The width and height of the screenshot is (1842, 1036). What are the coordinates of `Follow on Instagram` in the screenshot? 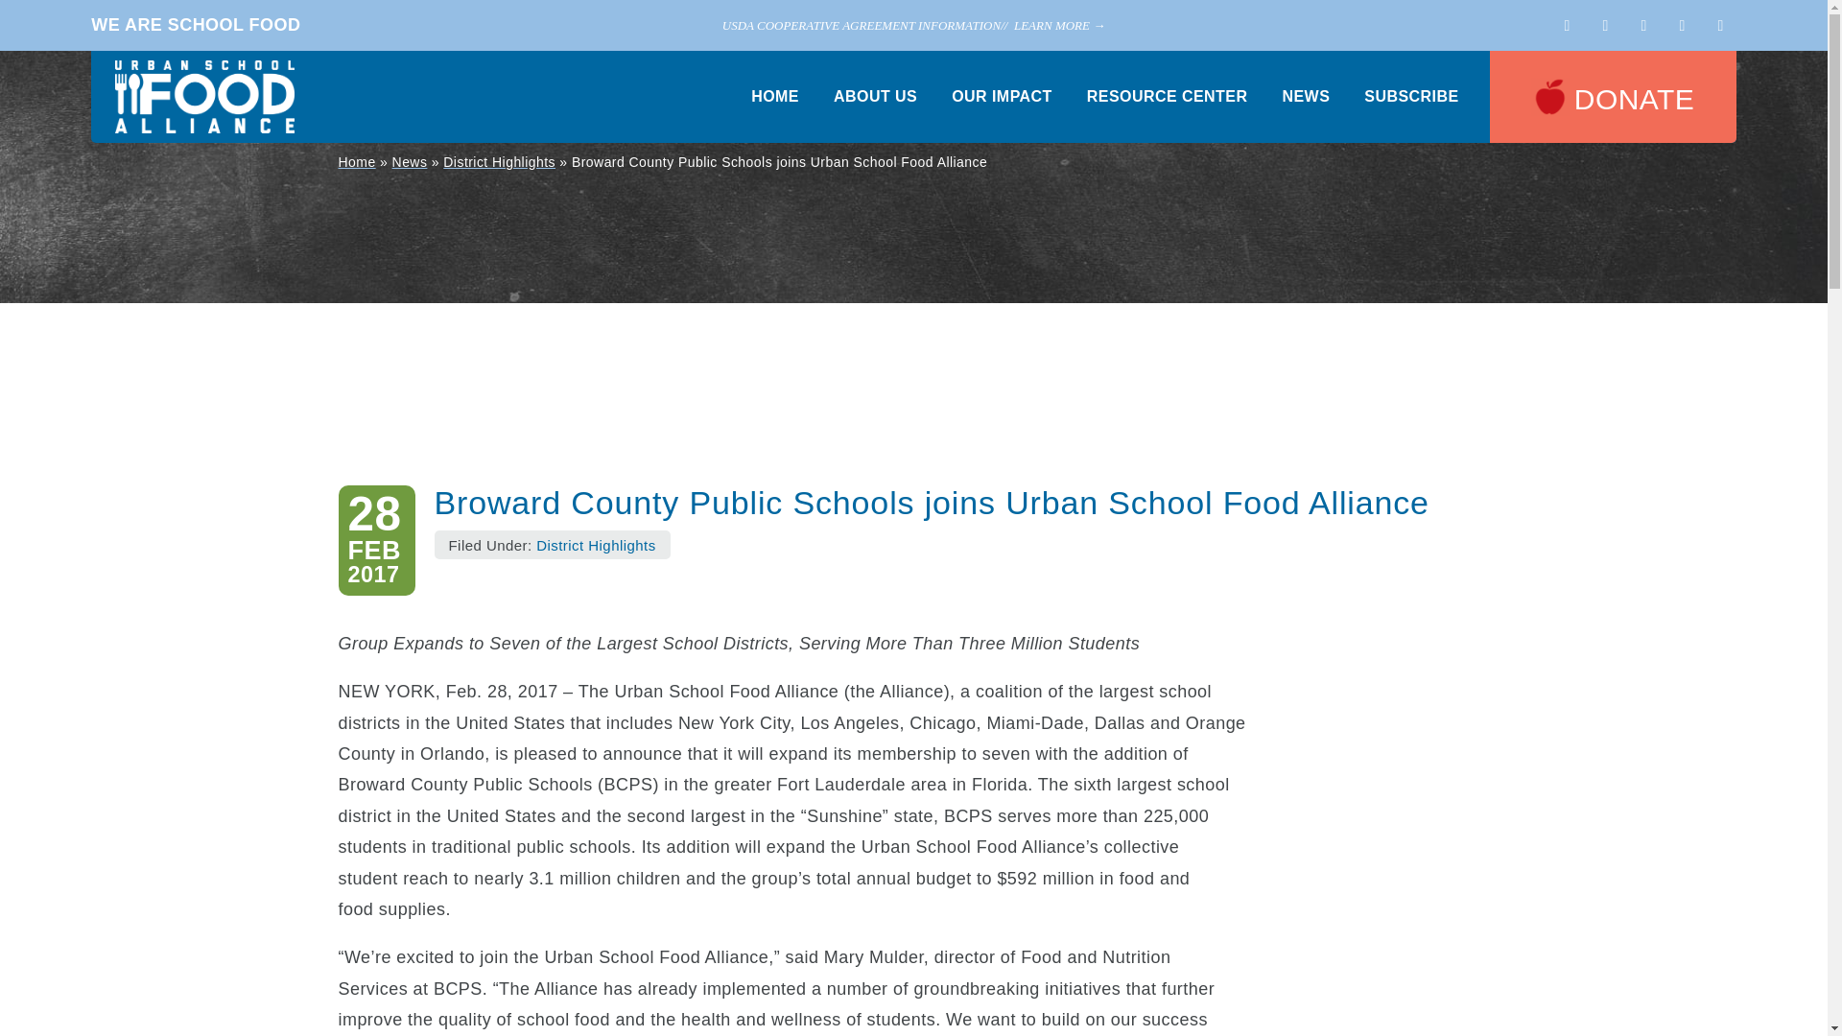 It's located at (1721, 25).